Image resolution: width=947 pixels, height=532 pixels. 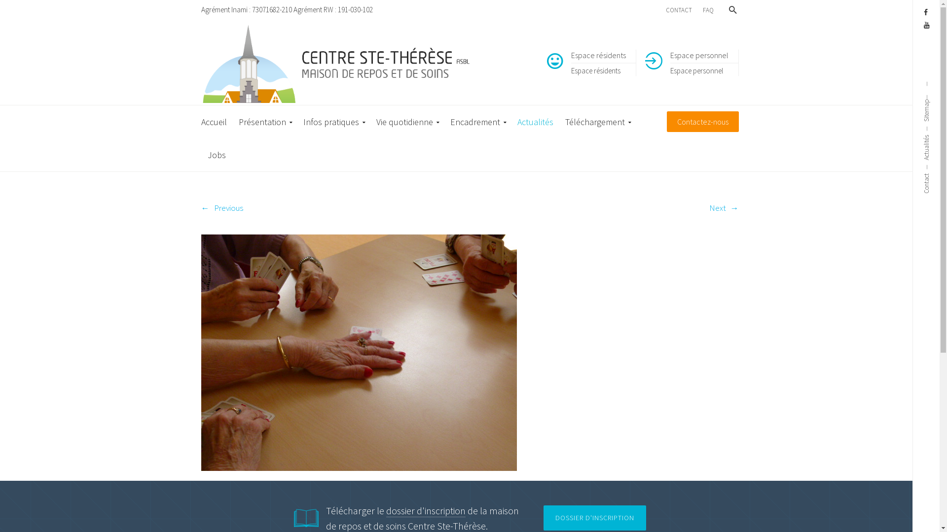 What do you see at coordinates (217, 122) in the screenshot?
I see `Accueil` at bounding box center [217, 122].